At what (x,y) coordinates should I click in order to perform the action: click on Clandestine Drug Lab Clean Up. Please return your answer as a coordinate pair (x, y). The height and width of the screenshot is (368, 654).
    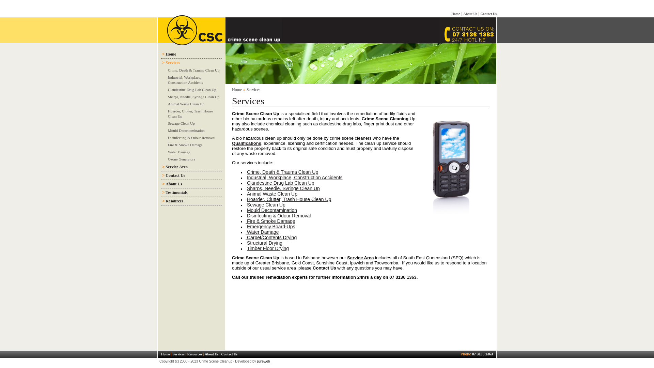
    Looking at the image, I should click on (281, 183).